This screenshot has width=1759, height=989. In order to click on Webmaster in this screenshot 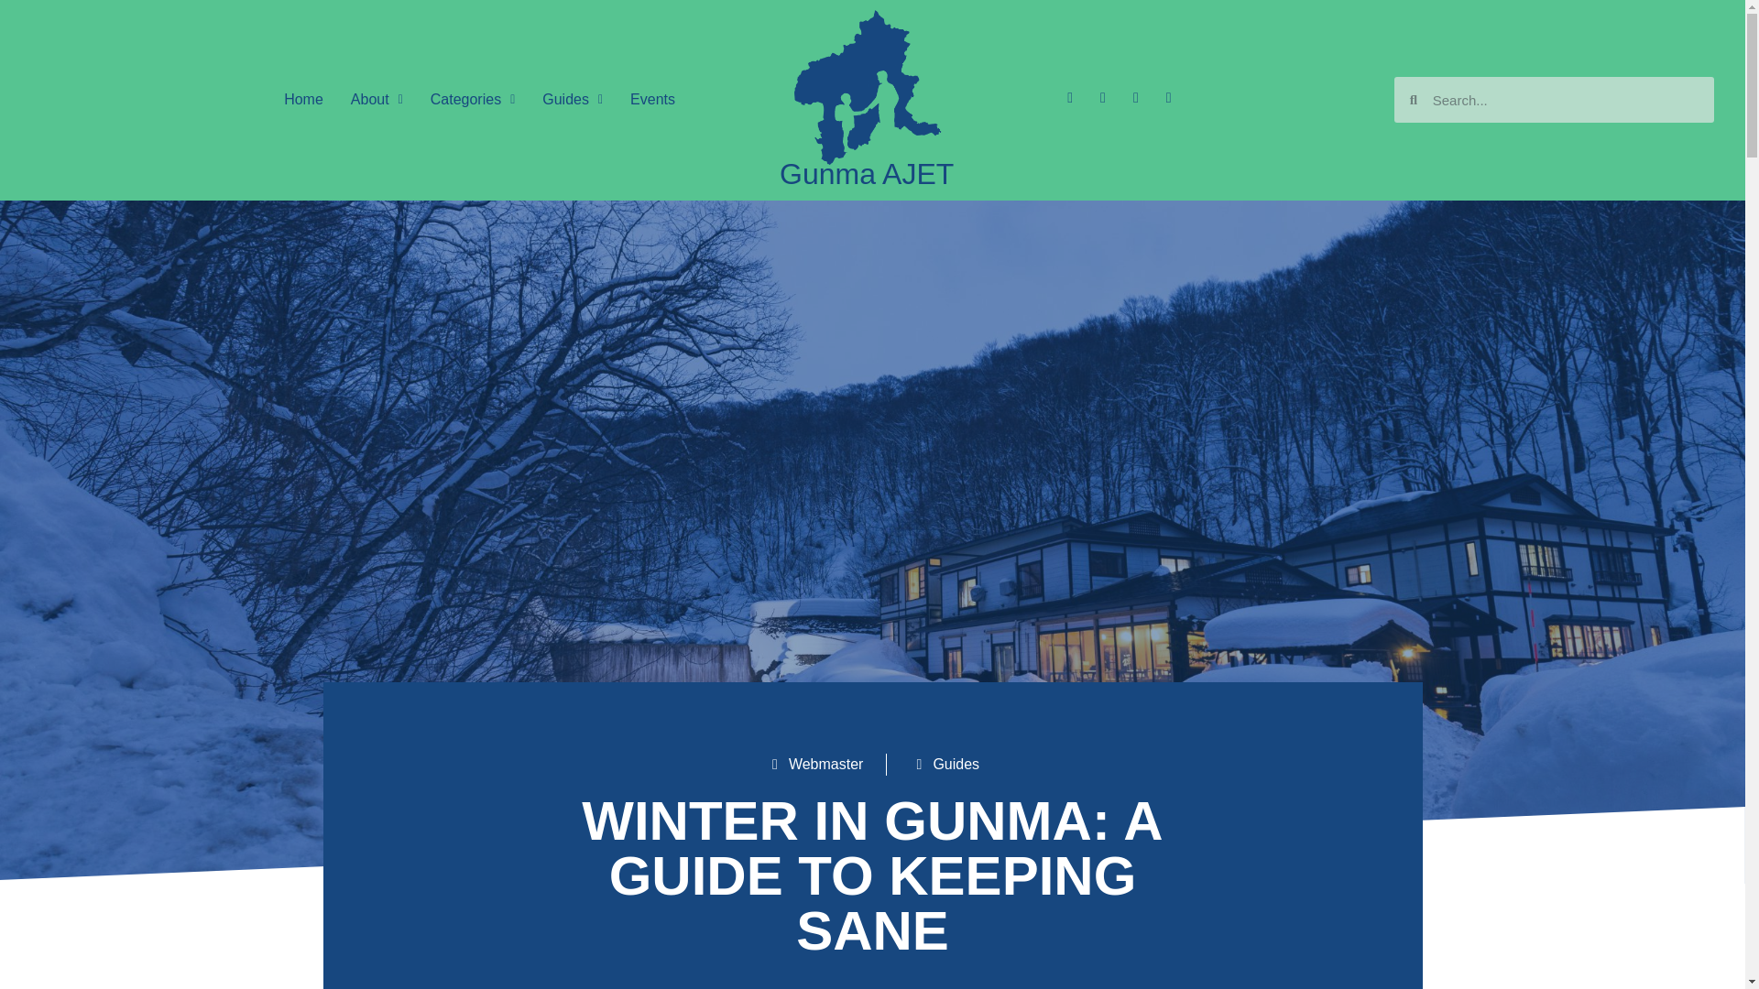, I will do `click(814, 764)`.